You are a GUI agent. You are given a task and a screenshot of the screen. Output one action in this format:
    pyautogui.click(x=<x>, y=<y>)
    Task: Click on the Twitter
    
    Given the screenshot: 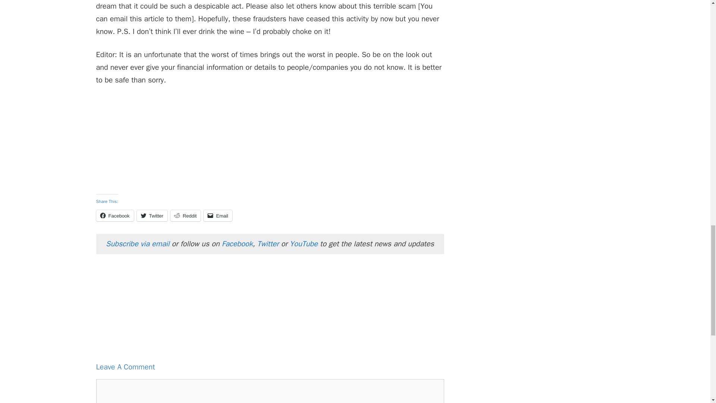 What is the action you would take?
    pyautogui.click(x=152, y=215)
    